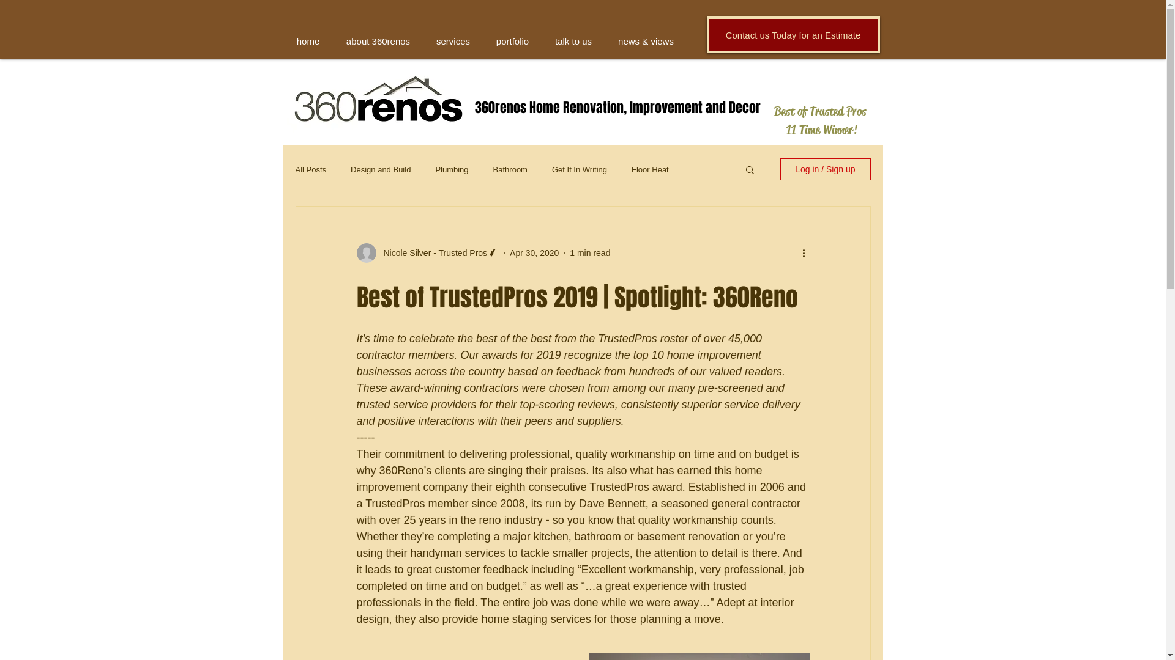  What do you see at coordinates (580, 170) in the screenshot?
I see `Get It In Writing` at bounding box center [580, 170].